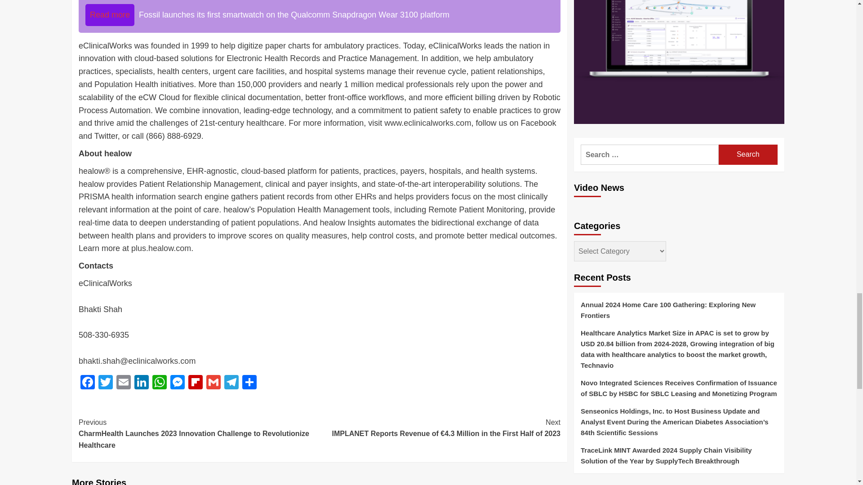  Describe the element at coordinates (177, 383) in the screenshot. I see `Messenger` at that location.